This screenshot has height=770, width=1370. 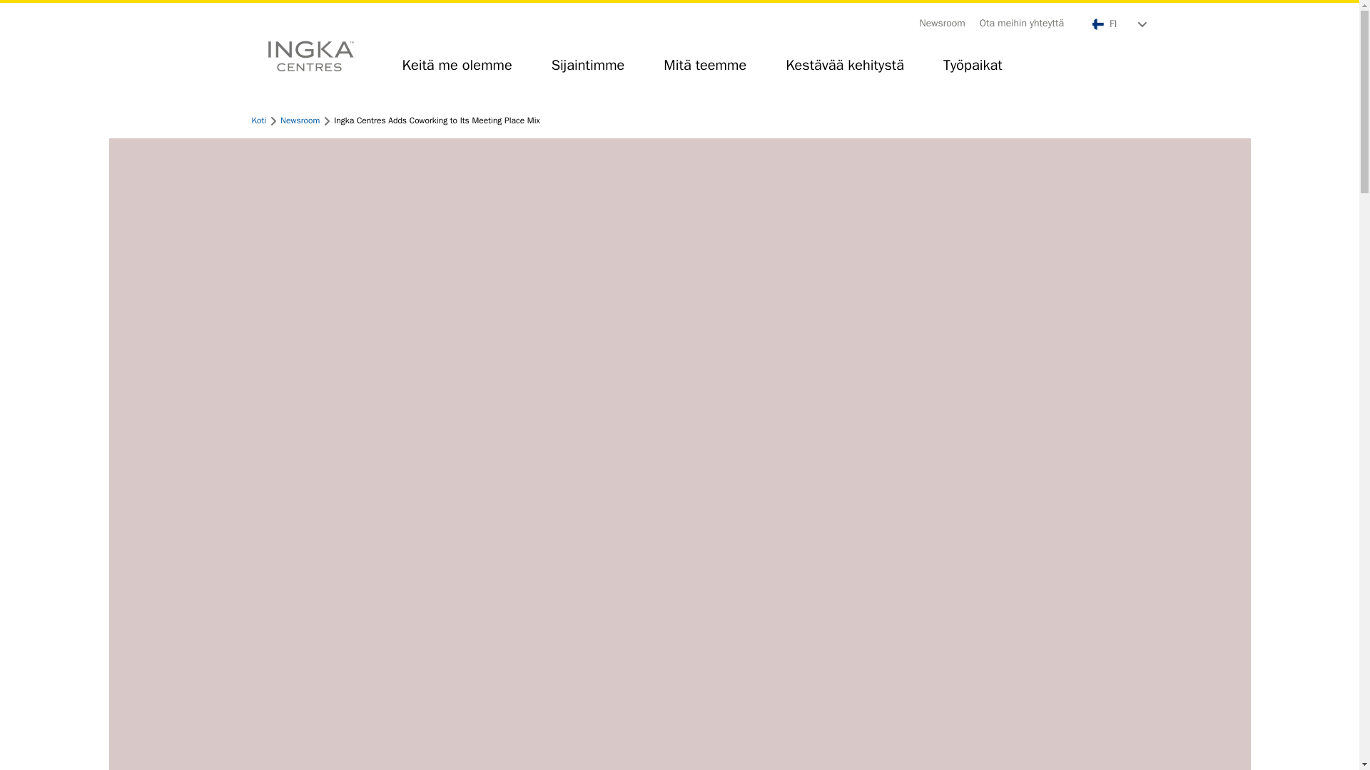 I want to click on Koti, so click(x=258, y=120).